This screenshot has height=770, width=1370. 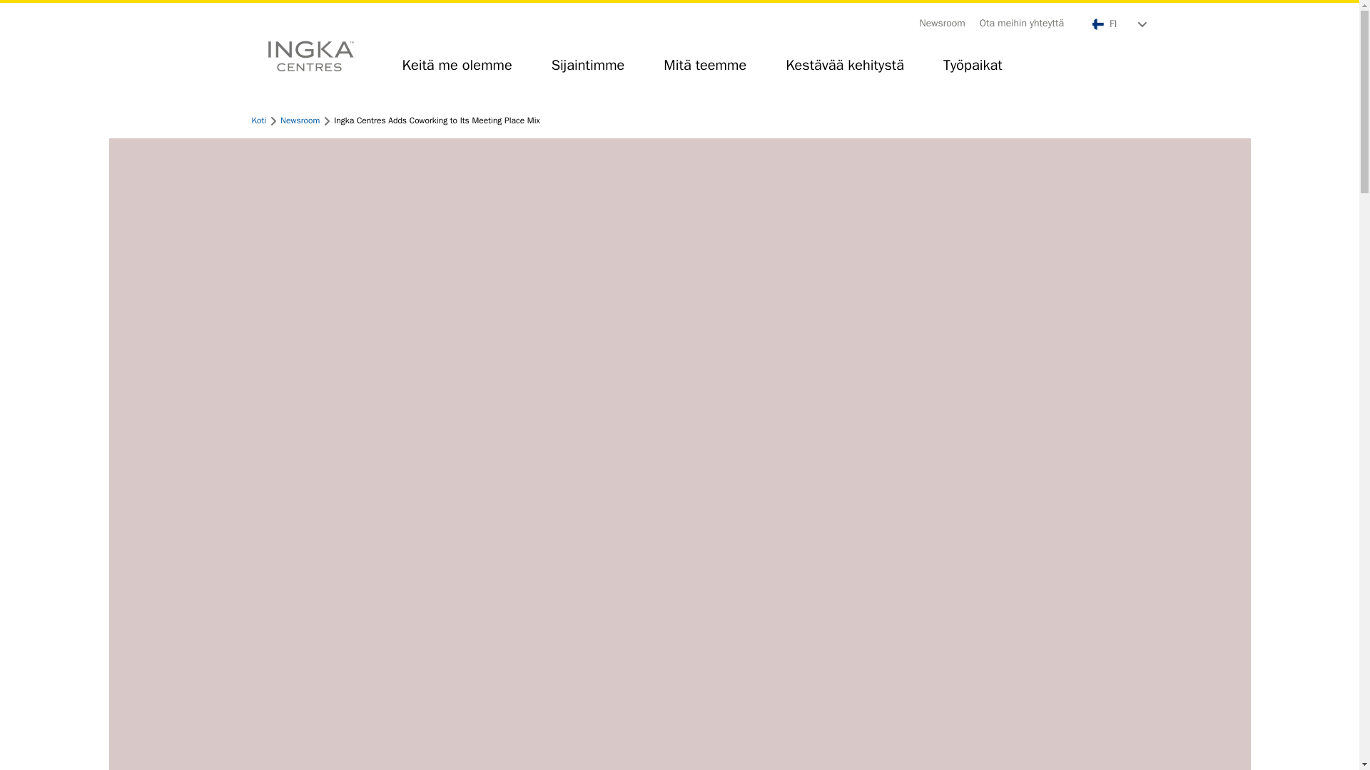 I want to click on Koti, so click(x=258, y=120).